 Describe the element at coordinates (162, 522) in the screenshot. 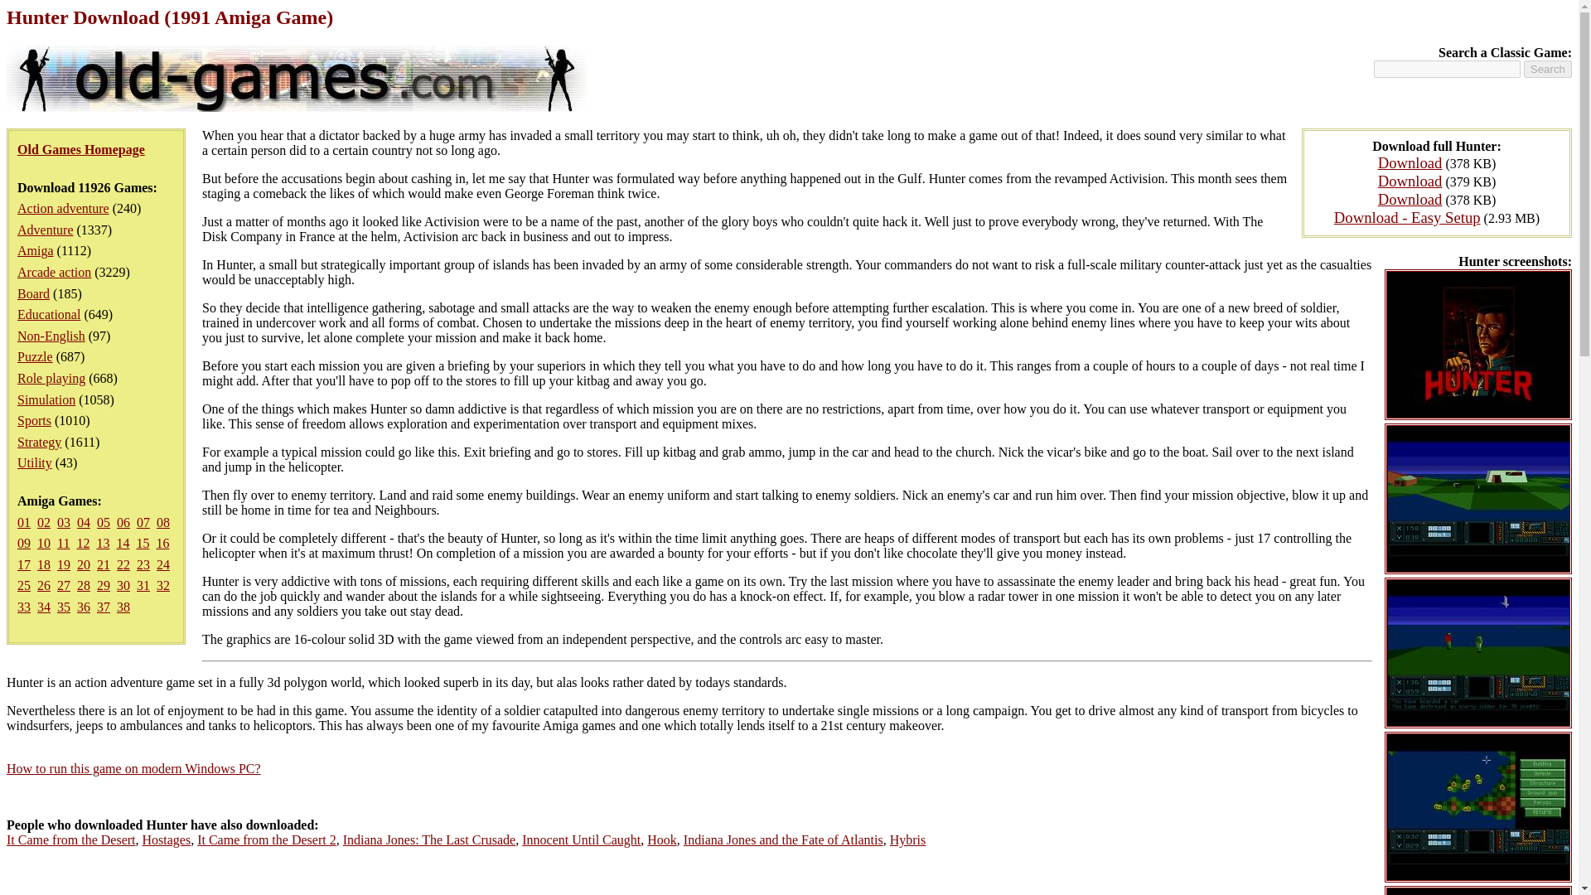

I see `08` at that location.